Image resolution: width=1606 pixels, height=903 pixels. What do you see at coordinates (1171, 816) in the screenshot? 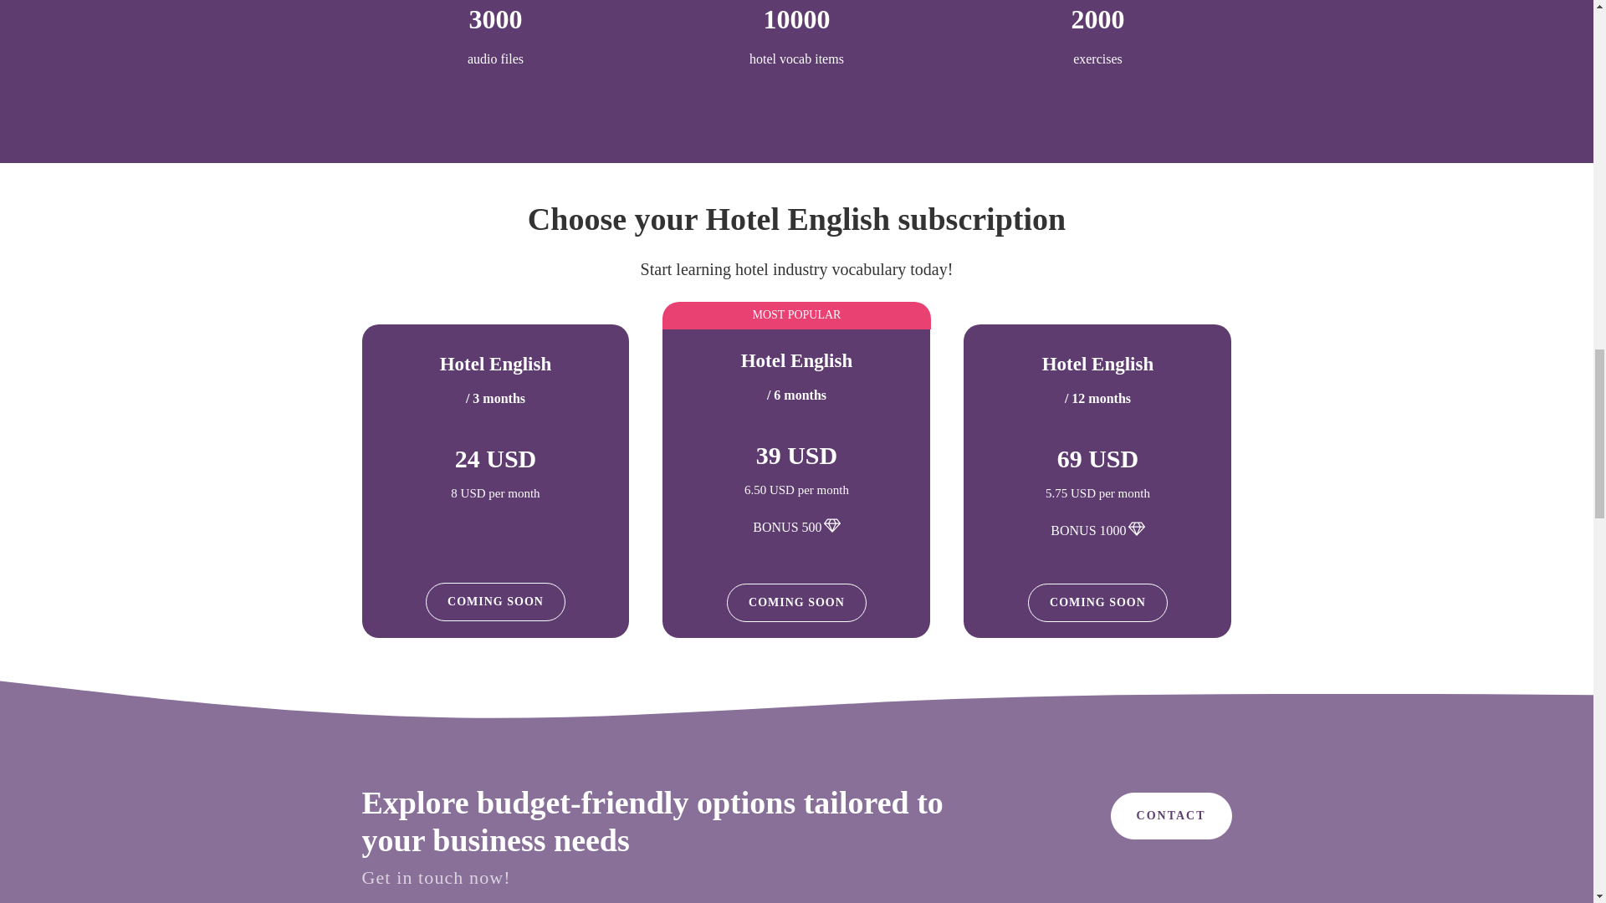
I see `CONTACT` at bounding box center [1171, 816].